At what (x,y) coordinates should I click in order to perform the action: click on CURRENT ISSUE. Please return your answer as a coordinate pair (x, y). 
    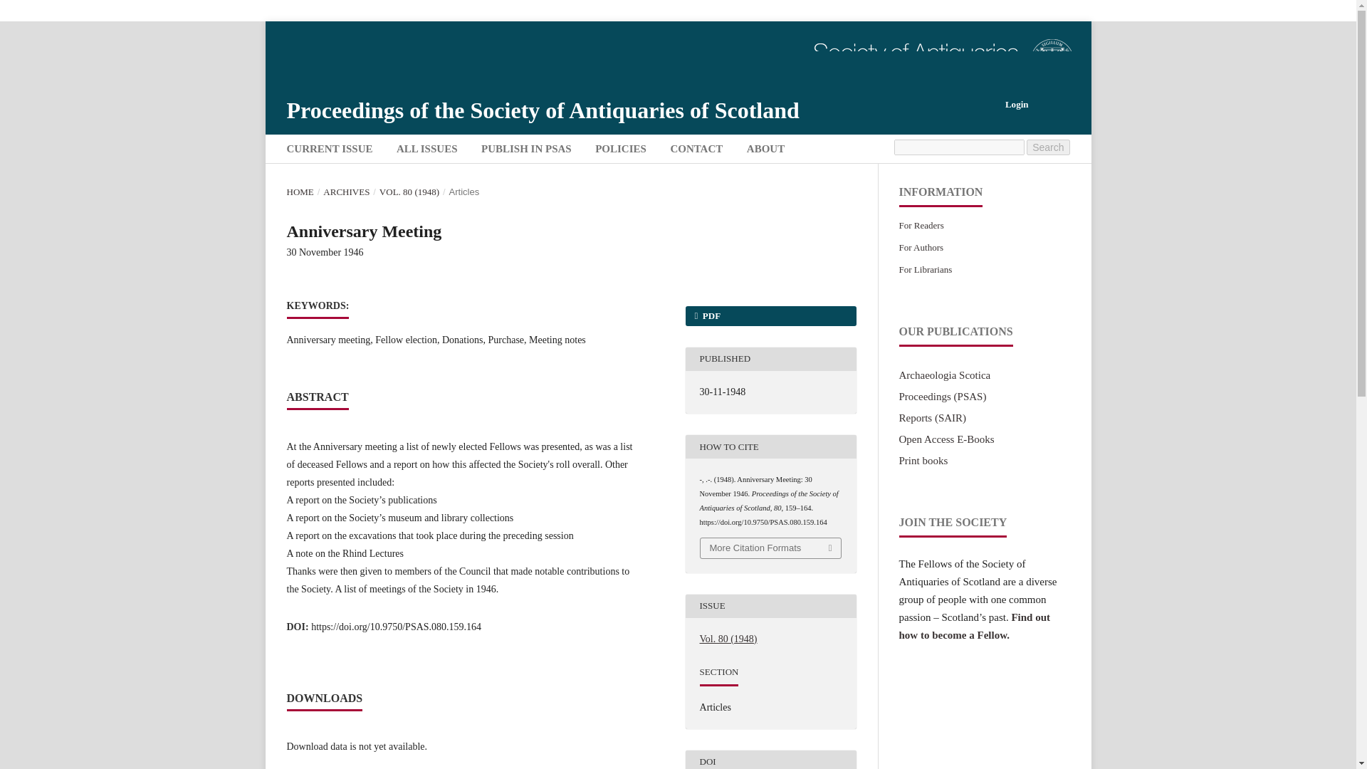
    Looking at the image, I should click on (330, 150).